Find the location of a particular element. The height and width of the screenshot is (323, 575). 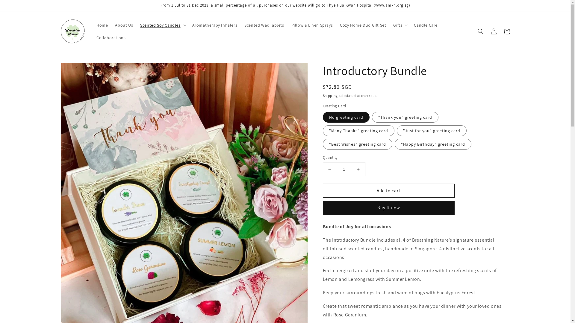

Scented Wax Tablets is located at coordinates (264, 25).